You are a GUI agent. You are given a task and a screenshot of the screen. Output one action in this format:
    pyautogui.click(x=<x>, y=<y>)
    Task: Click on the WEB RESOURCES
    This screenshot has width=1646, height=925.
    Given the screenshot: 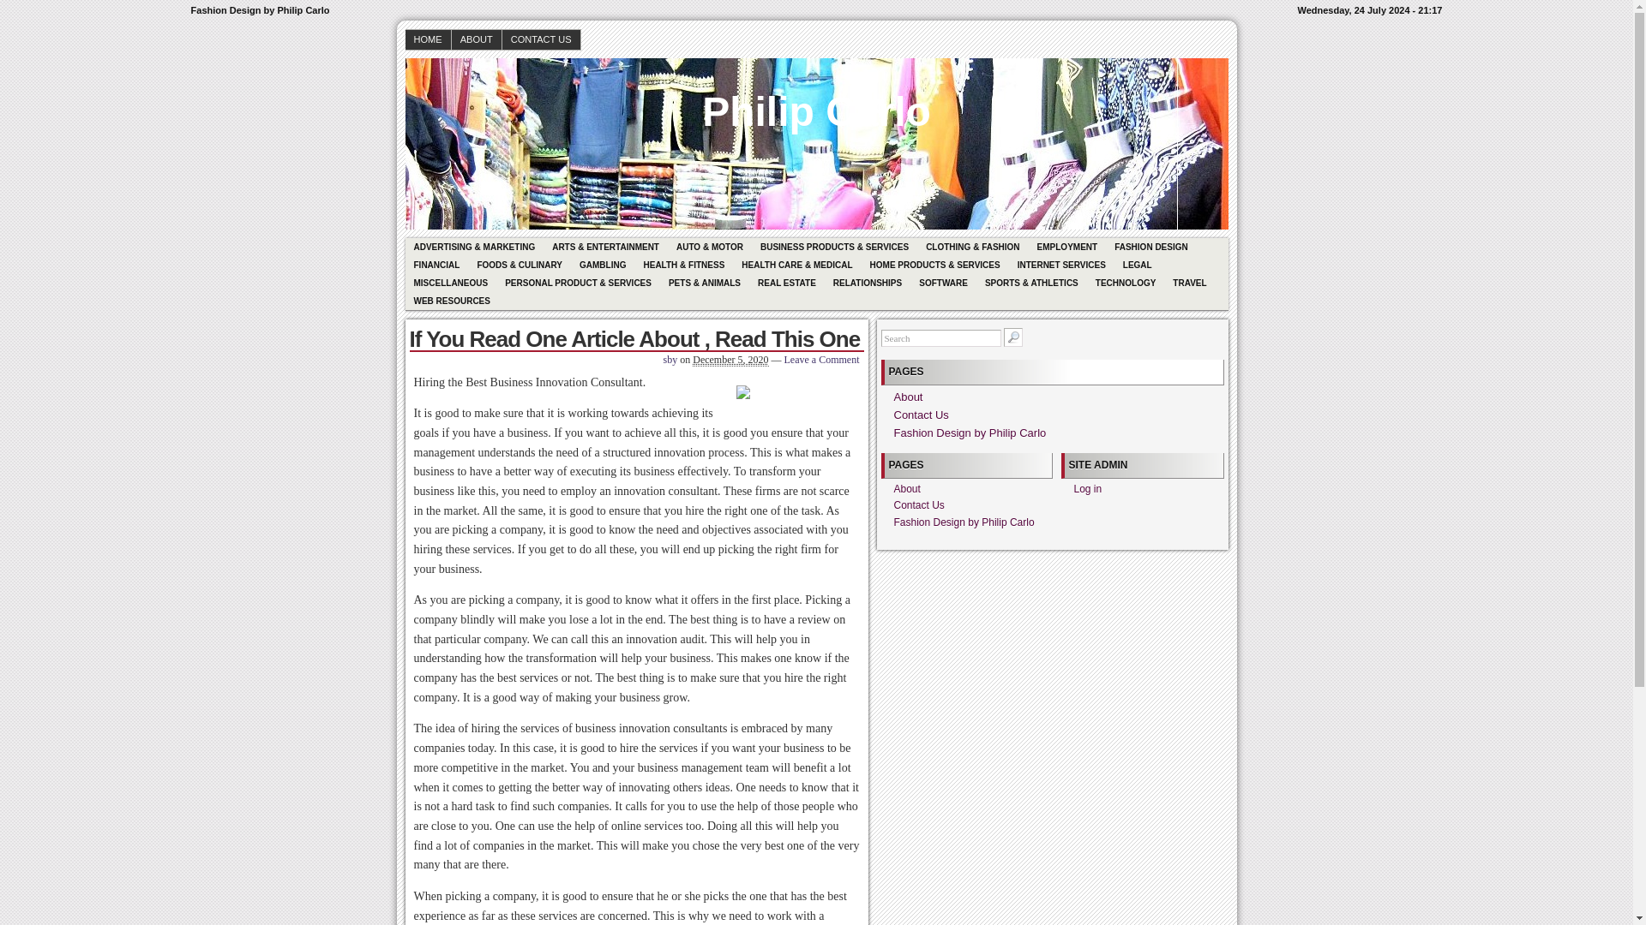 What is the action you would take?
    pyautogui.click(x=451, y=301)
    